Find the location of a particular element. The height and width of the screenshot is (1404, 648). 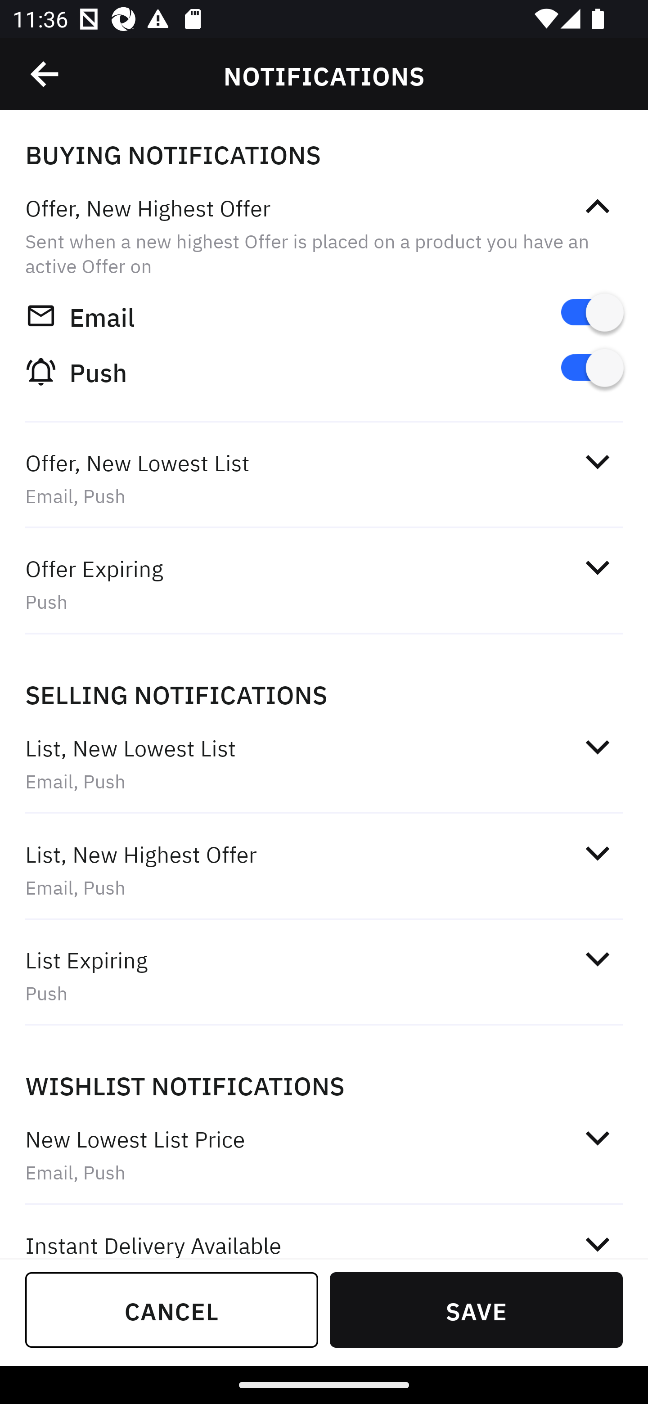

 is located at coordinates (597, 461).